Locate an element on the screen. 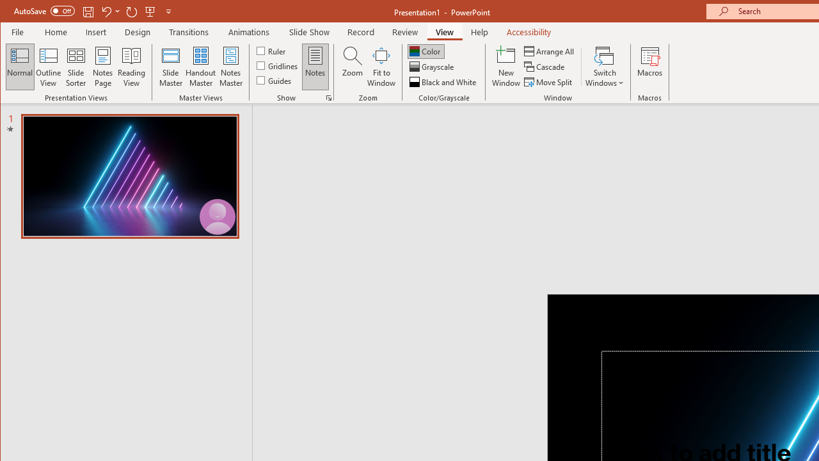 Image resolution: width=819 pixels, height=461 pixels. Notes Master is located at coordinates (230, 67).